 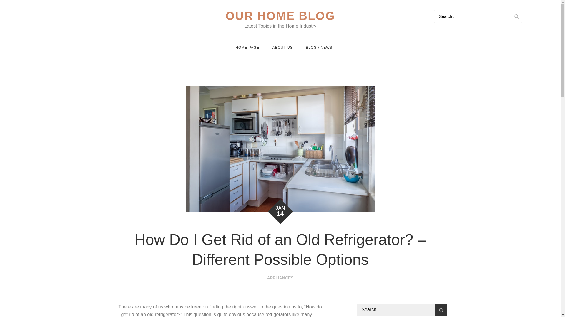 What do you see at coordinates (441, 309) in the screenshot?
I see `Search` at bounding box center [441, 309].